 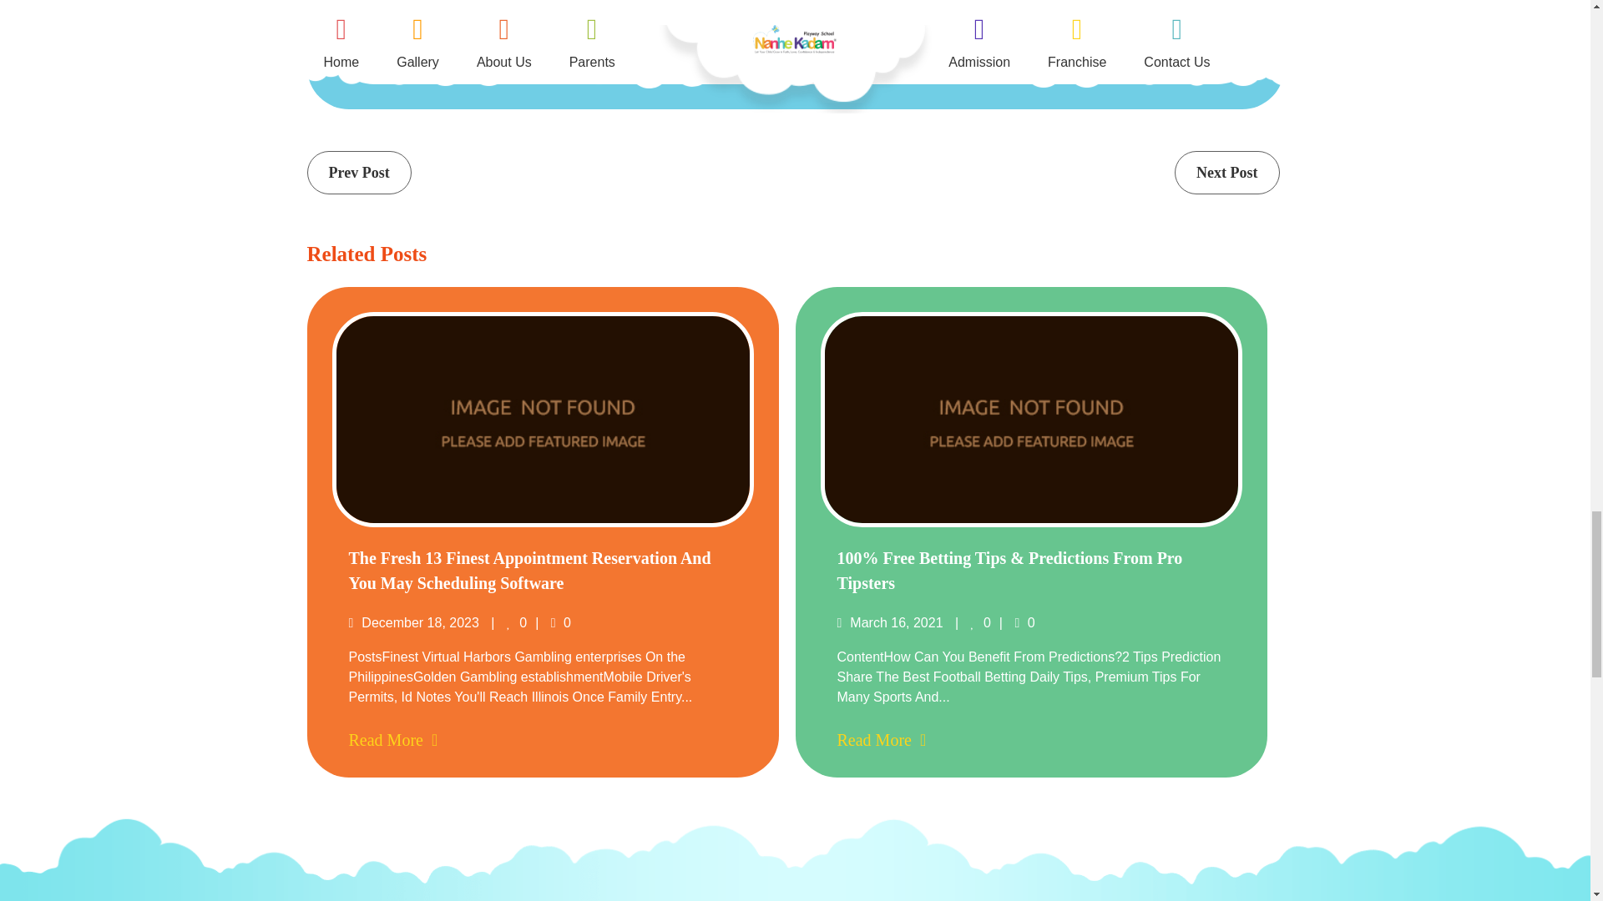 What do you see at coordinates (1227, 173) in the screenshot?
I see `Next Post` at bounding box center [1227, 173].